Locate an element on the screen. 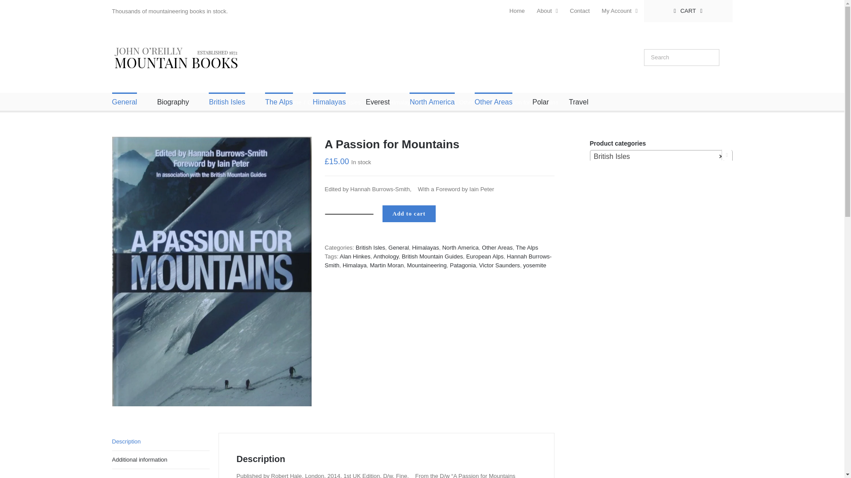 This screenshot has height=478, width=851. Everest is located at coordinates (378, 101).